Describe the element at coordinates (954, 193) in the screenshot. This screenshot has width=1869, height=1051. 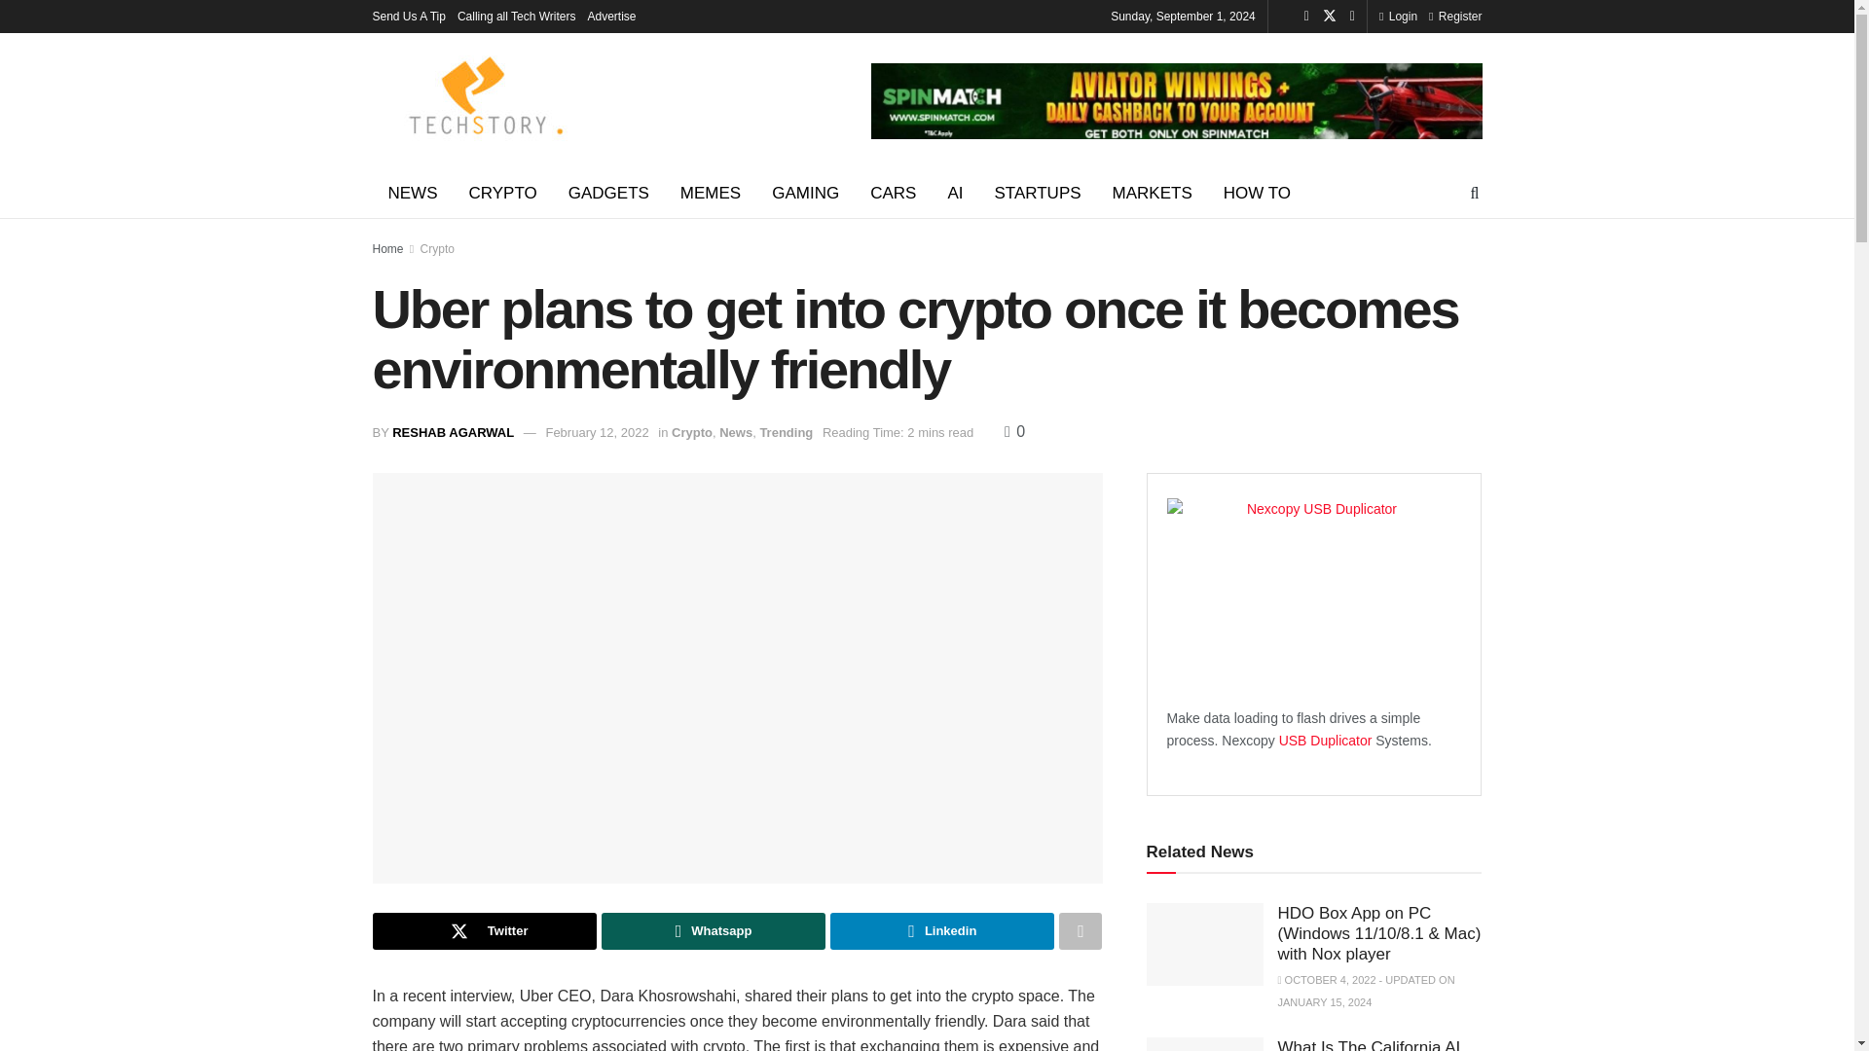
I see `AI` at that location.